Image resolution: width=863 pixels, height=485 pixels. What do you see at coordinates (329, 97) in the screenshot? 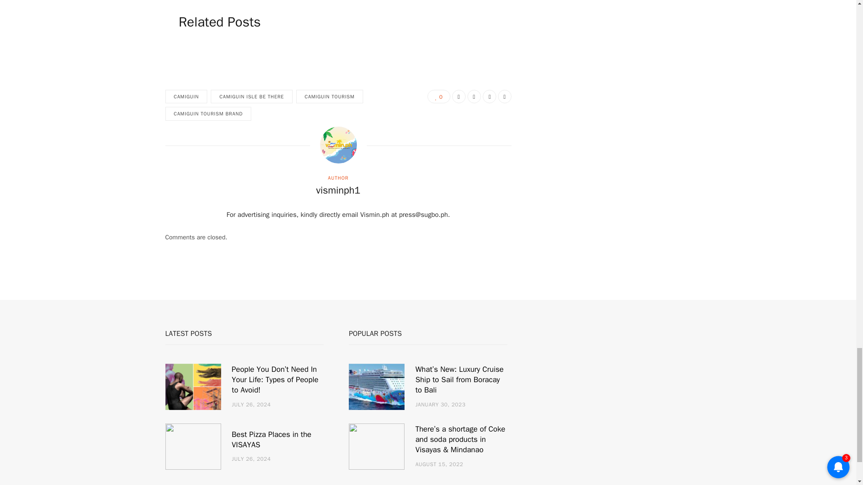
I see `CAMIGUIN TOURISM` at bounding box center [329, 97].